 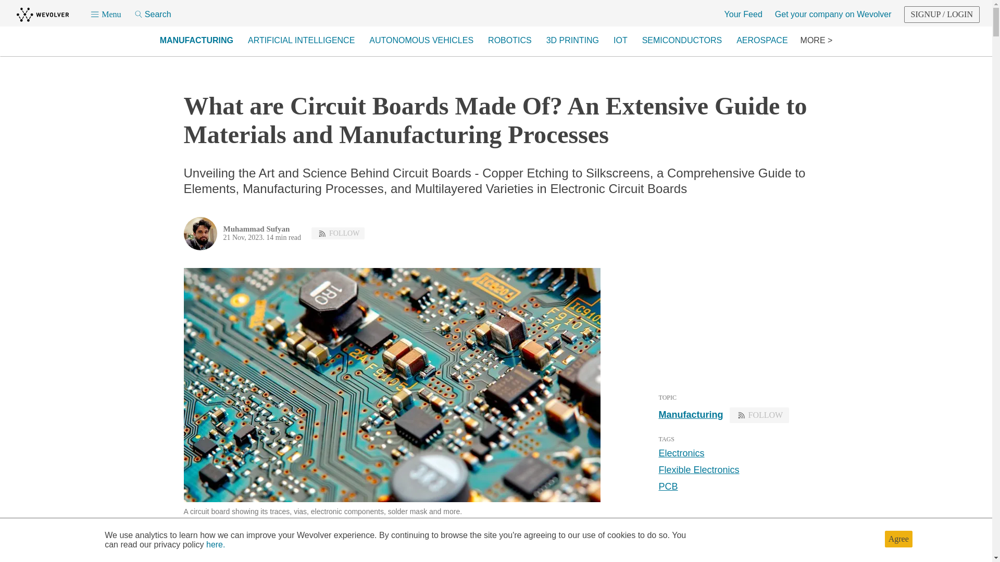 I want to click on SEMICONDUCTORS, so click(x=682, y=41).